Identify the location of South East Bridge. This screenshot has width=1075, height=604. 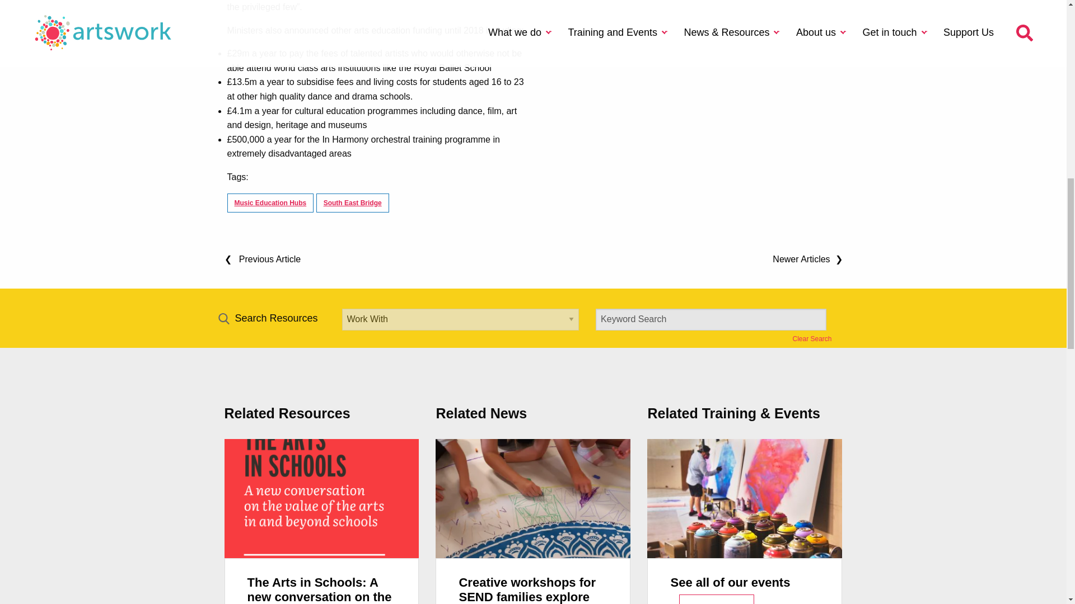
(353, 202).